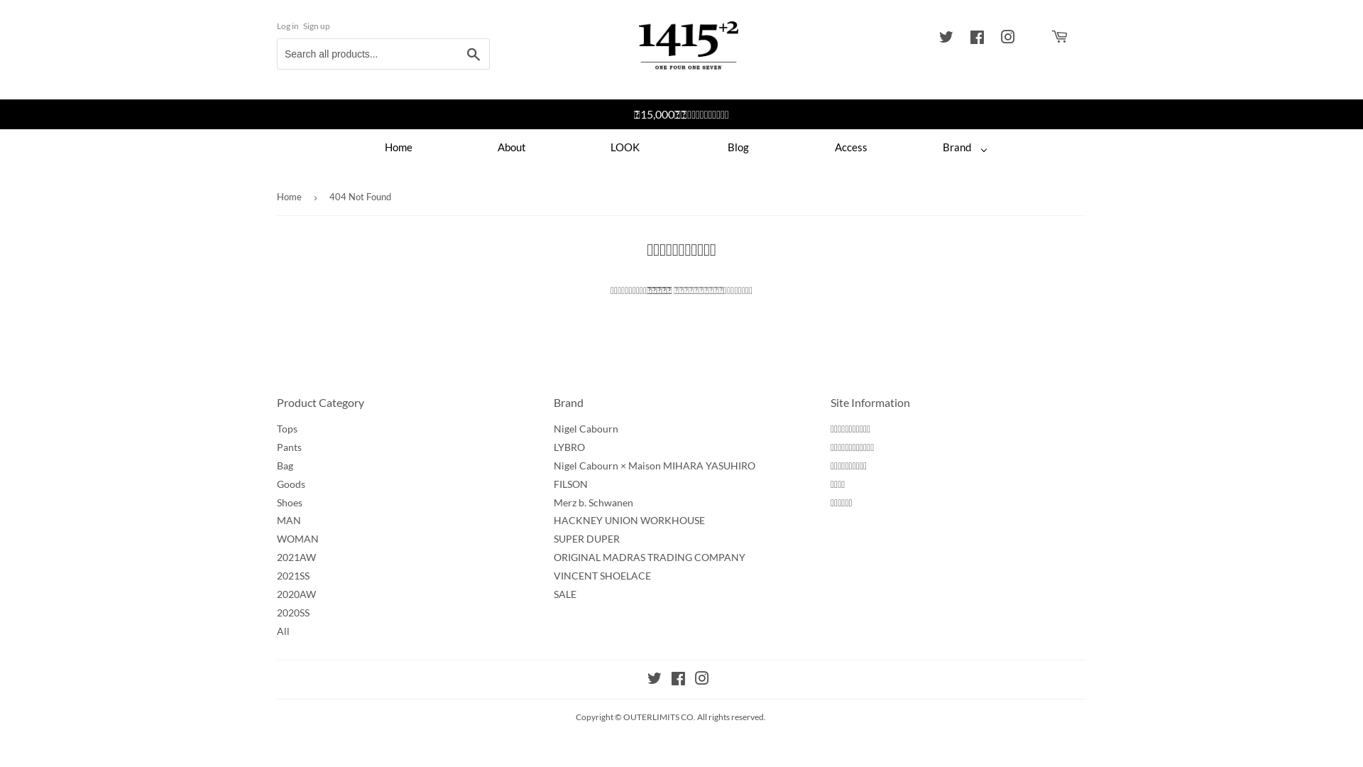  I want to click on About, so click(512, 147).